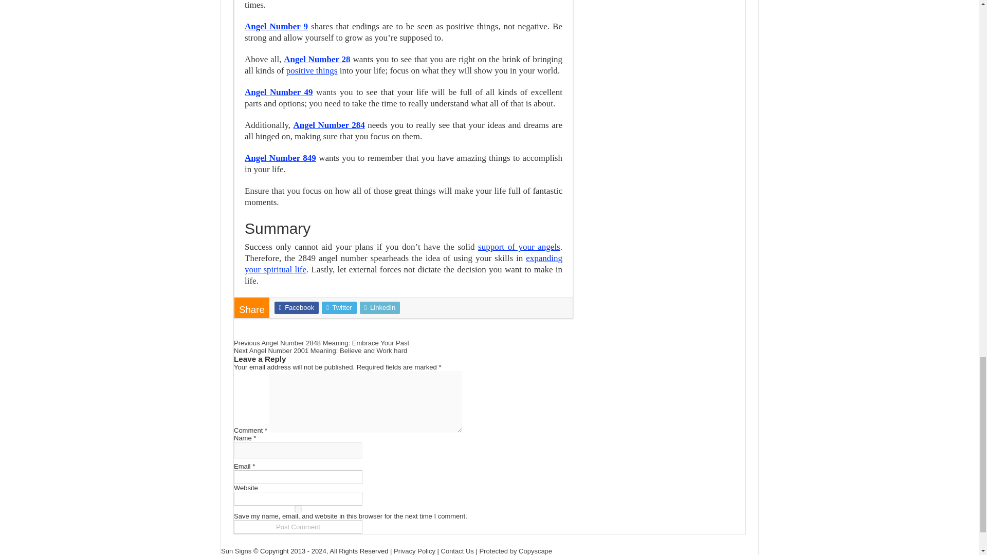 Image resolution: width=987 pixels, height=555 pixels. Describe the element at coordinates (296, 308) in the screenshot. I see `Facebook` at that location.